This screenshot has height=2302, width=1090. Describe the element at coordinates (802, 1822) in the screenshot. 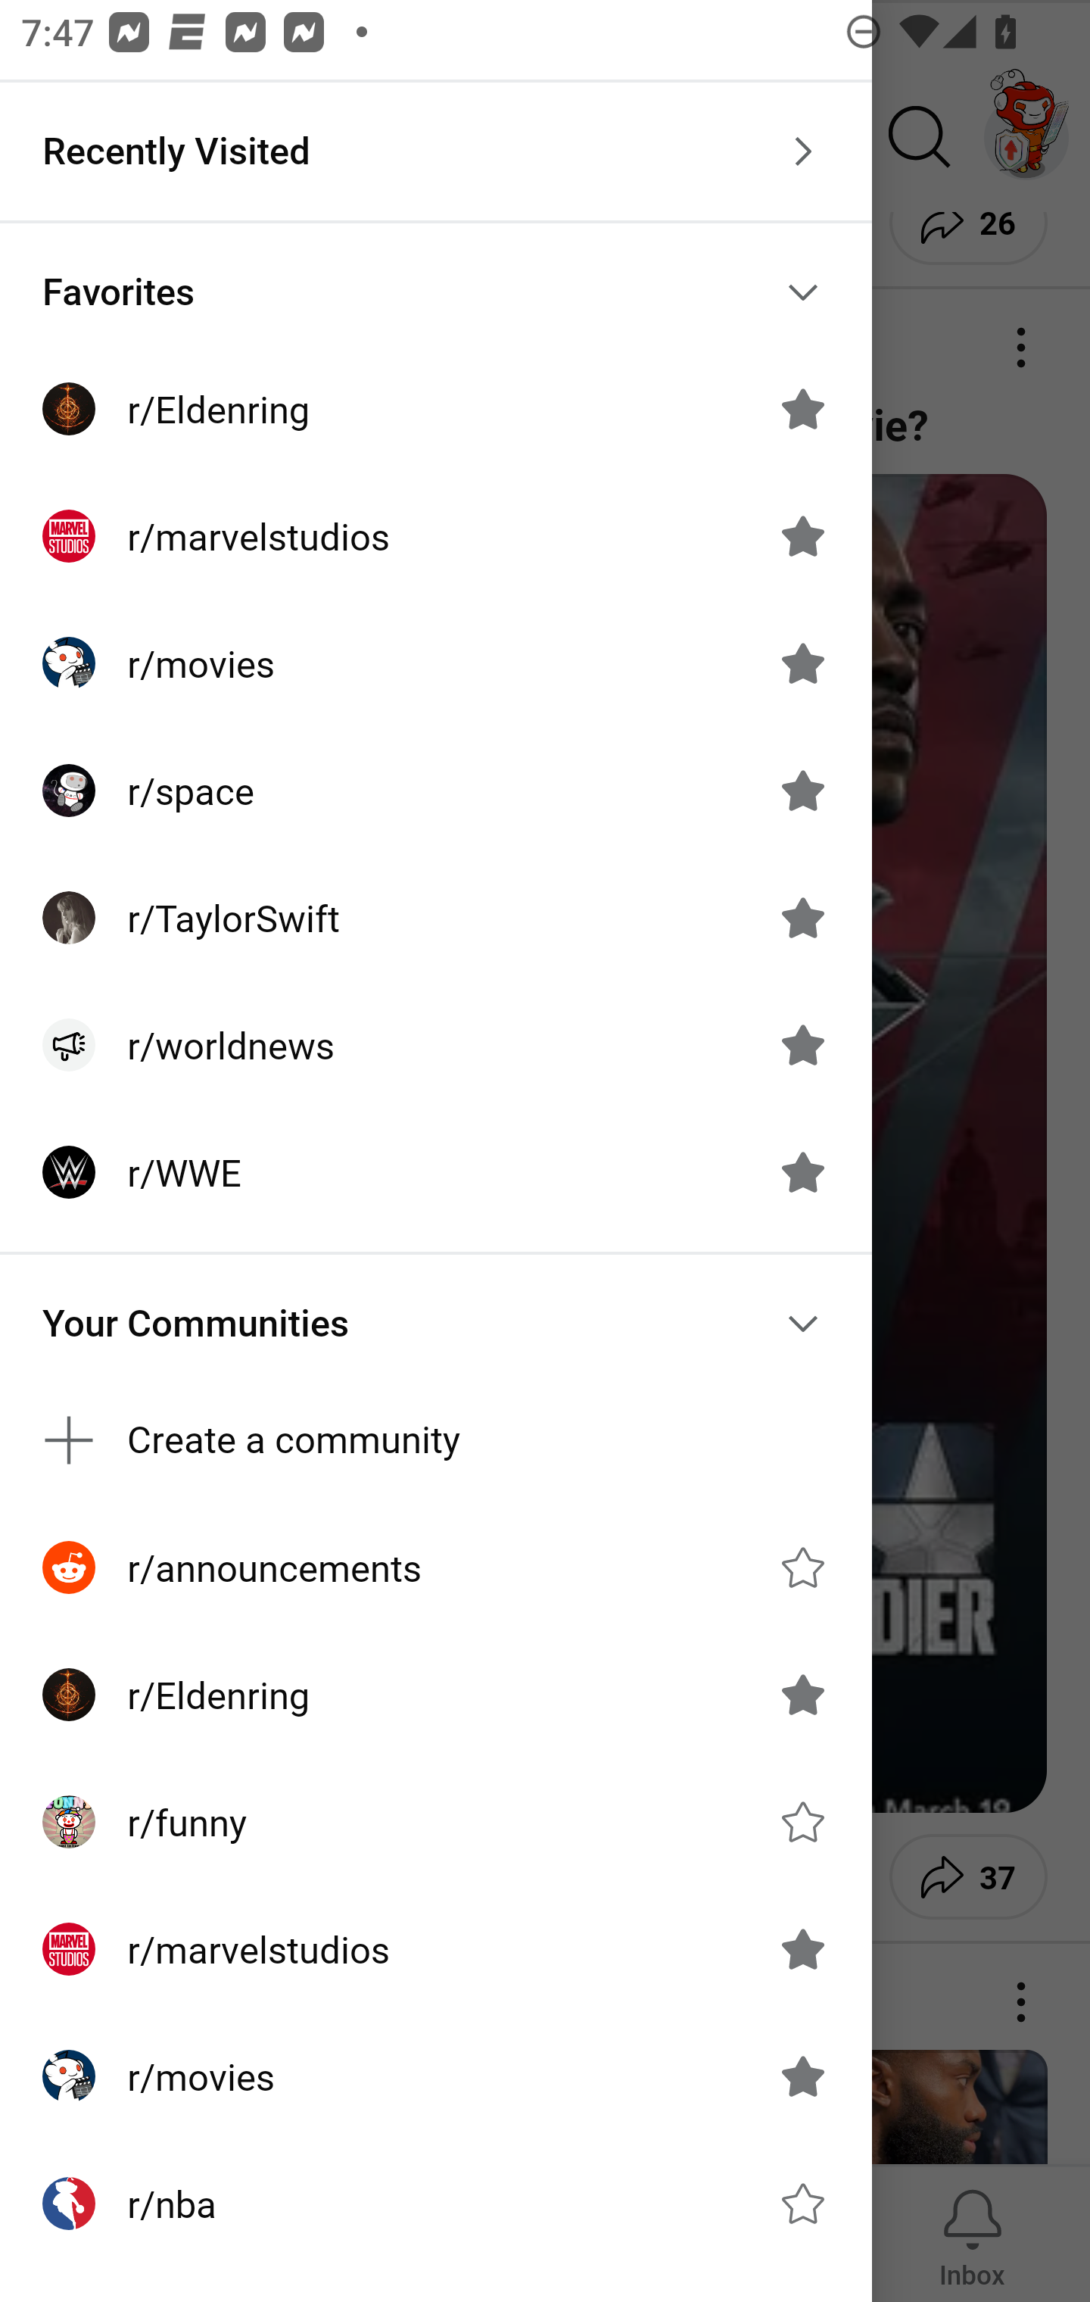

I see `Favorite r/funny` at that location.